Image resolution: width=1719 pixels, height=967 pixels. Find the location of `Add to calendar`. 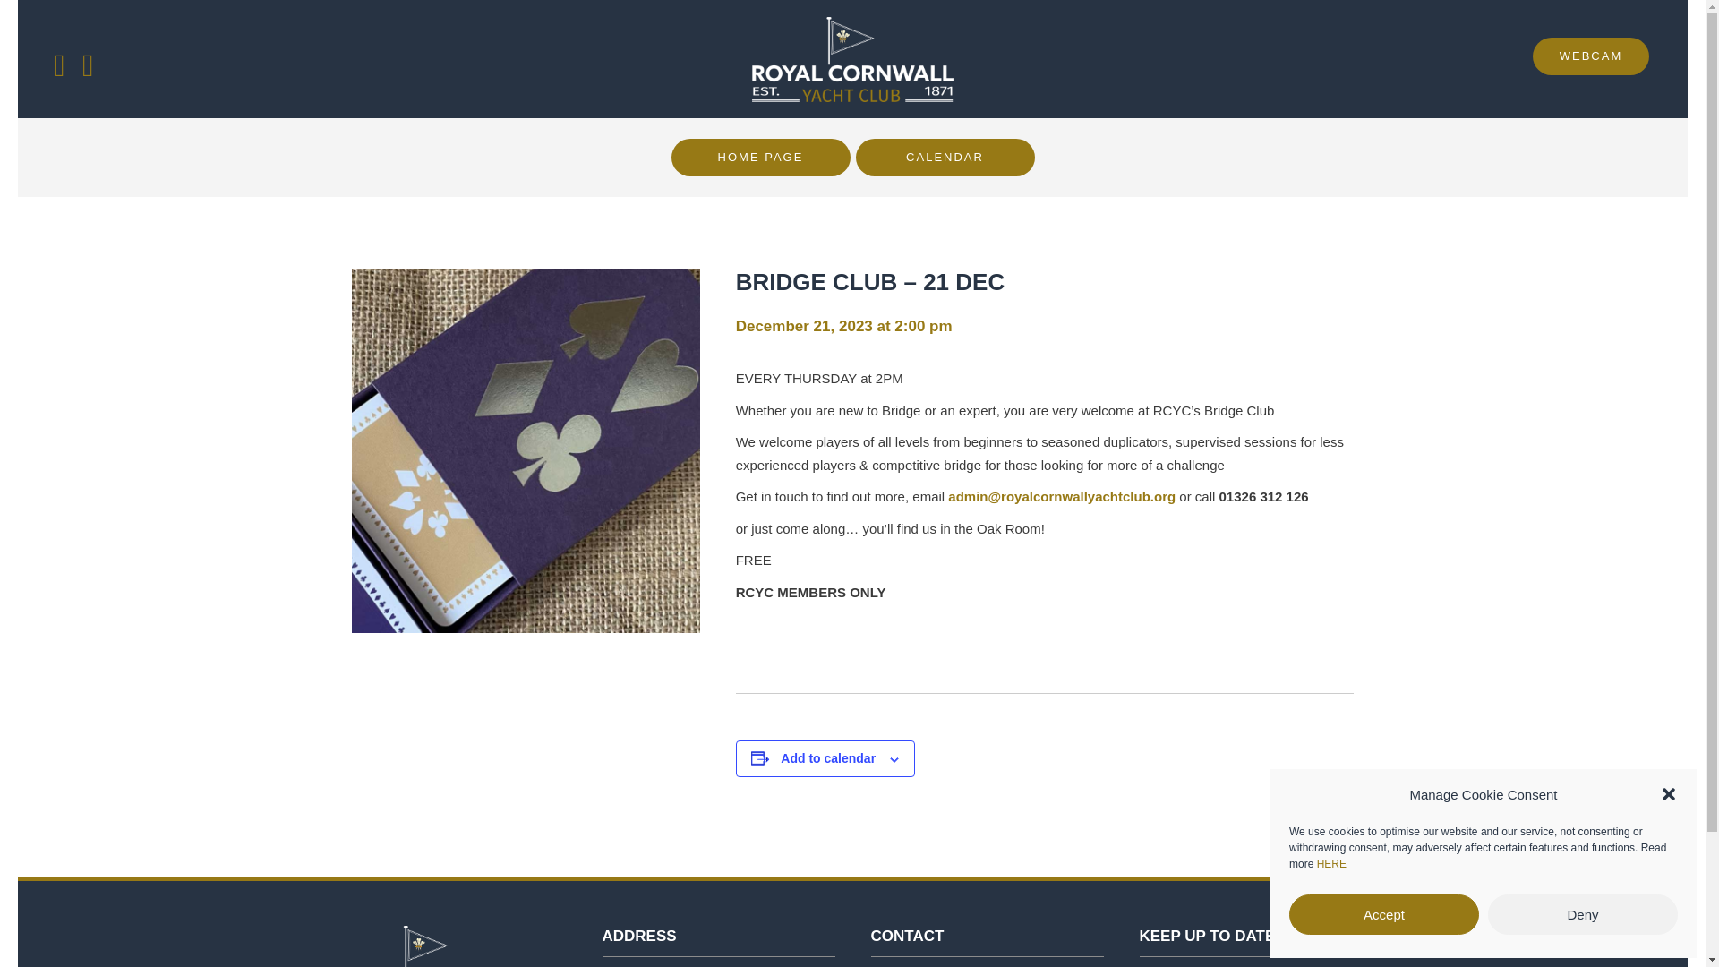

Add to calendar is located at coordinates (827, 758).